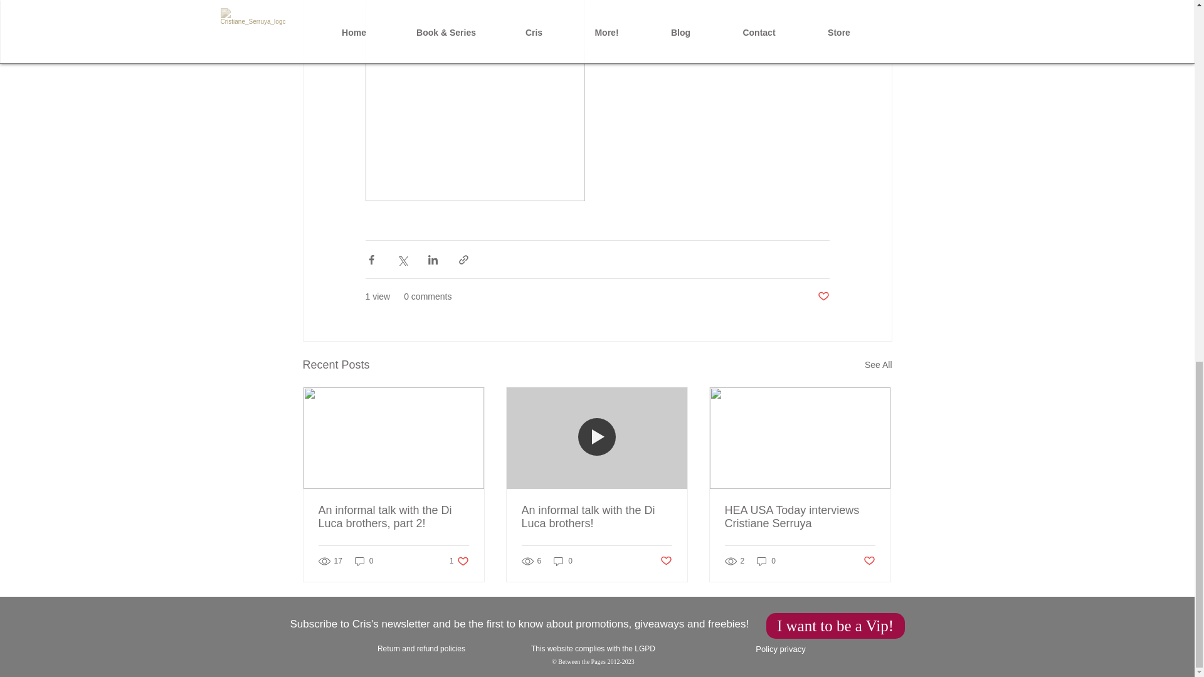 This screenshot has width=1204, height=677. Describe the element at coordinates (364, 560) in the screenshot. I see `Post not marked as liked` at that location.